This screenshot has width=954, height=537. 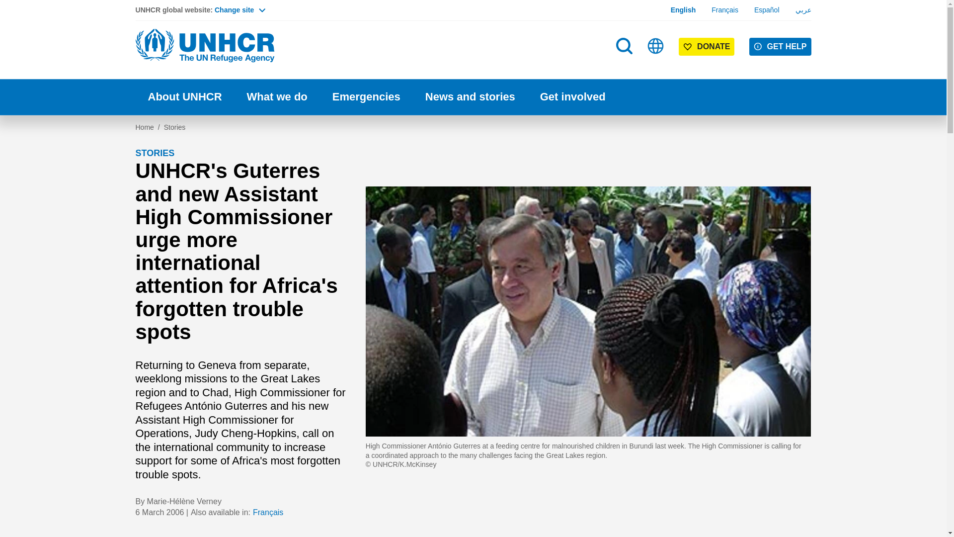 I want to click on Skip to main content, so click(x=473, y=1).